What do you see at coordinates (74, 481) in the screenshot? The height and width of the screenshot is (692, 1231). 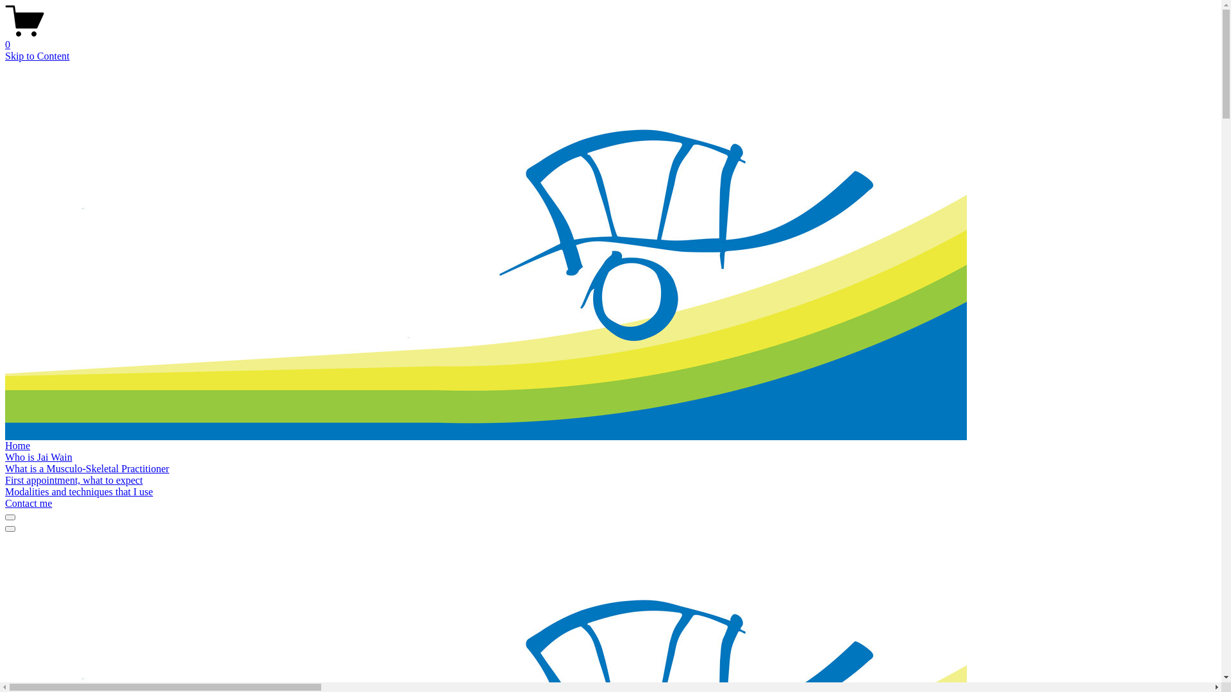 I see `First appointment, what to expect` at bounding box center [74, 481].